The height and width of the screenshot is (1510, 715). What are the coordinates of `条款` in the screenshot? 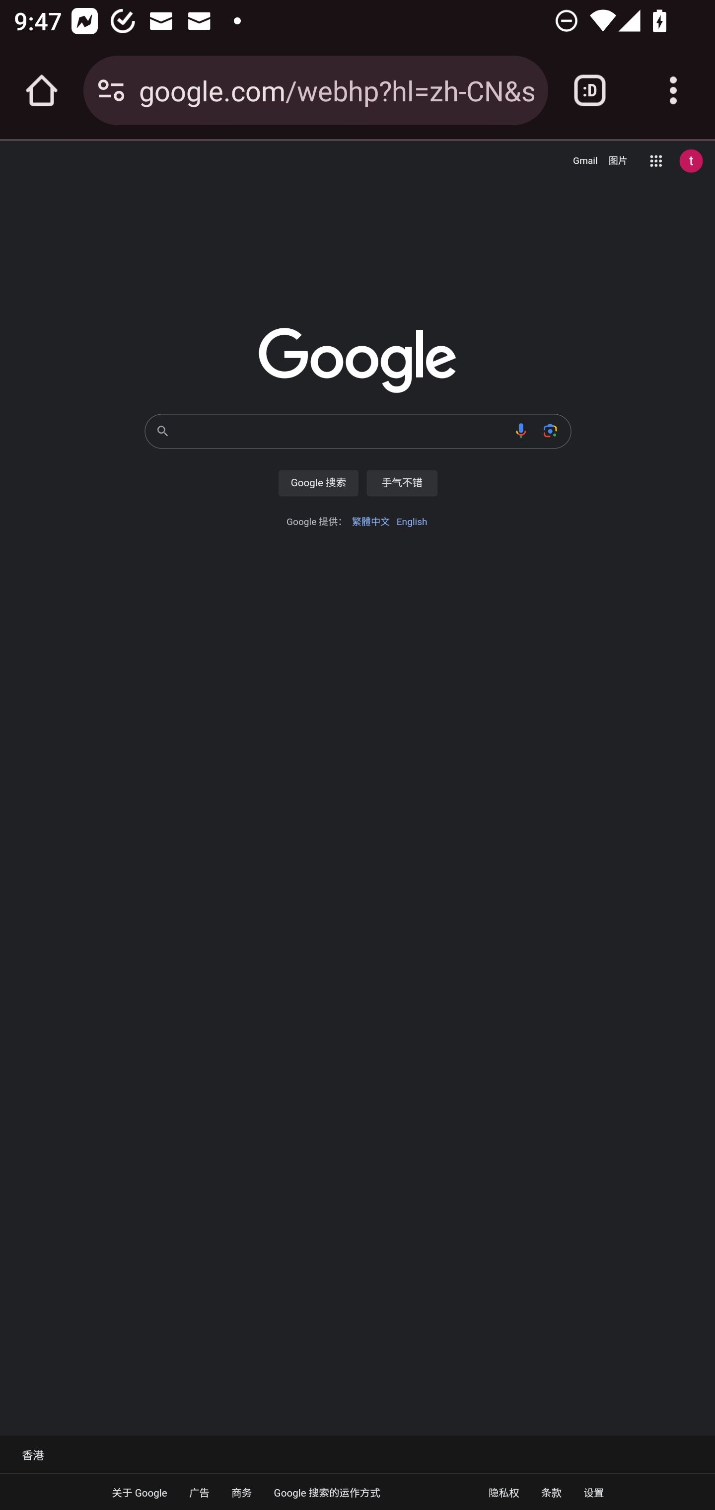 It's located at (551, 1492).